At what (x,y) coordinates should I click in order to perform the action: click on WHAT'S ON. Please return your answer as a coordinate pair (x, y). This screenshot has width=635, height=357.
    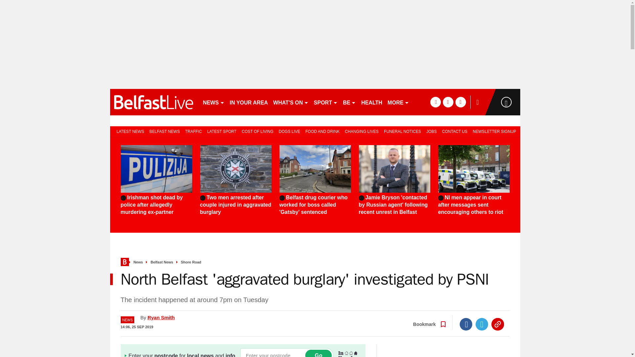
    Looking at the image, I should click on (290, 102).